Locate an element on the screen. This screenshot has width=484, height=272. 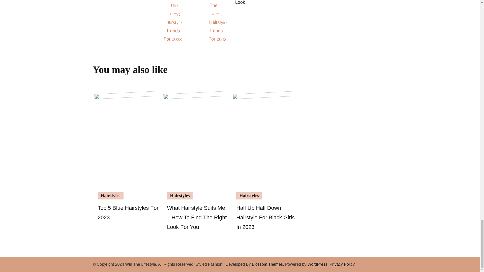
Hairstyles is located at coordinates (110, 195).